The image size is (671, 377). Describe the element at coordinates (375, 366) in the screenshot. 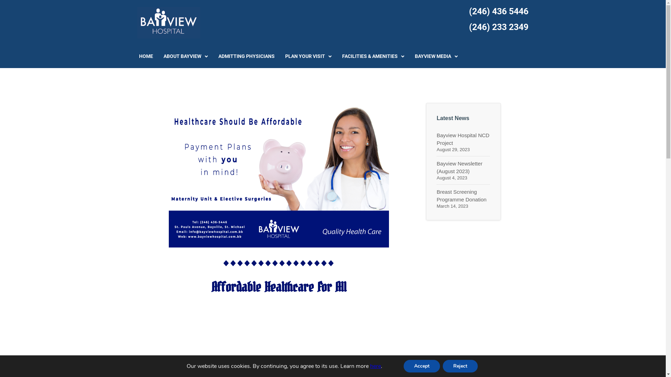

I see `here` at that location.